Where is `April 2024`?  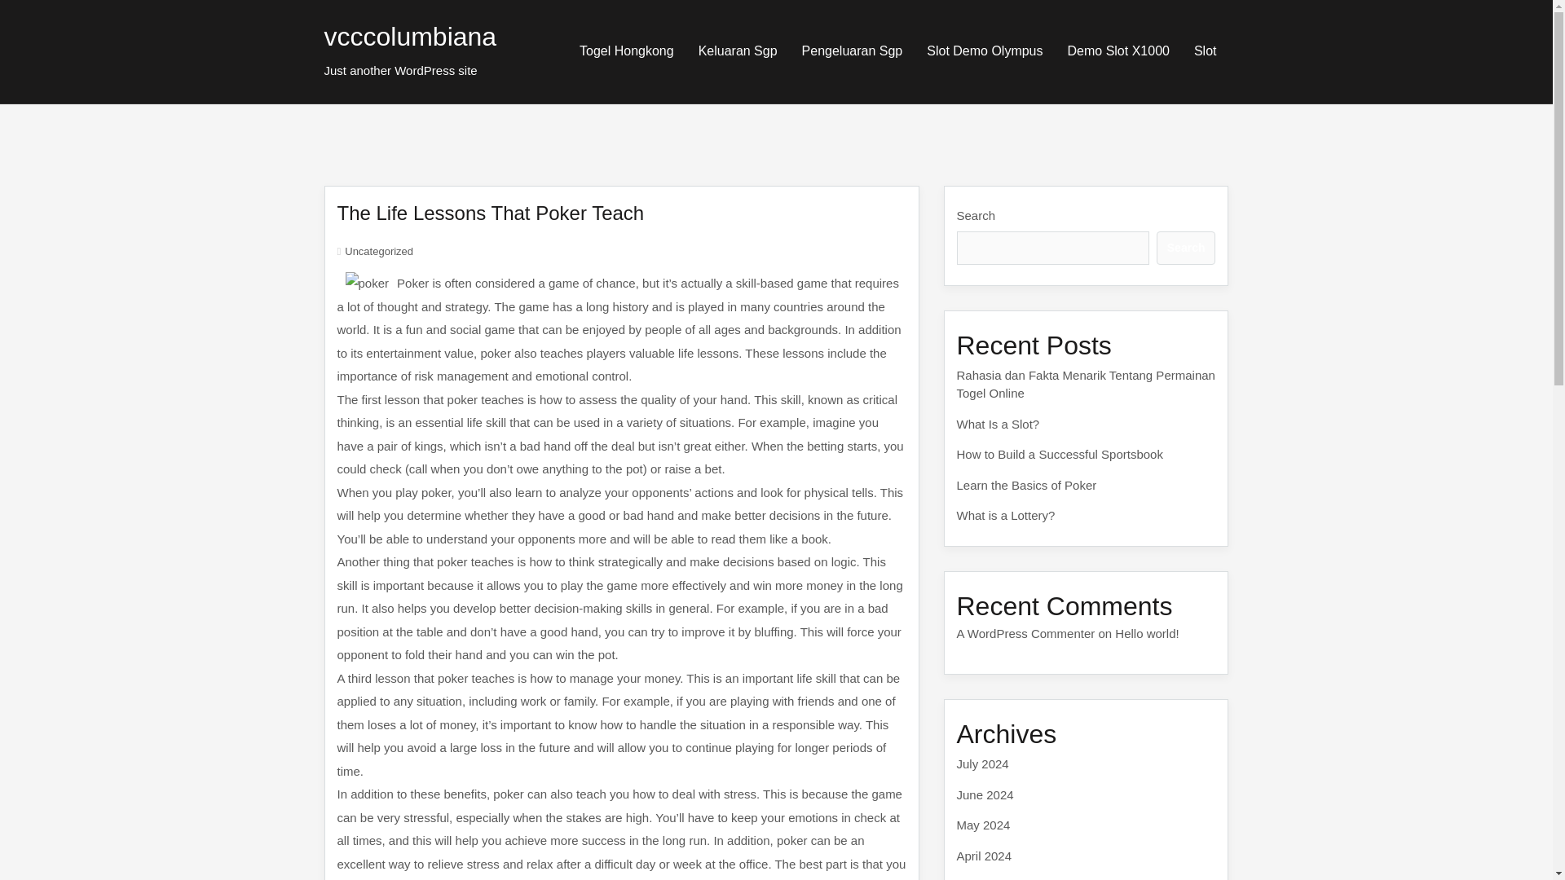 April 2024 is located at coordinates (985, 856).